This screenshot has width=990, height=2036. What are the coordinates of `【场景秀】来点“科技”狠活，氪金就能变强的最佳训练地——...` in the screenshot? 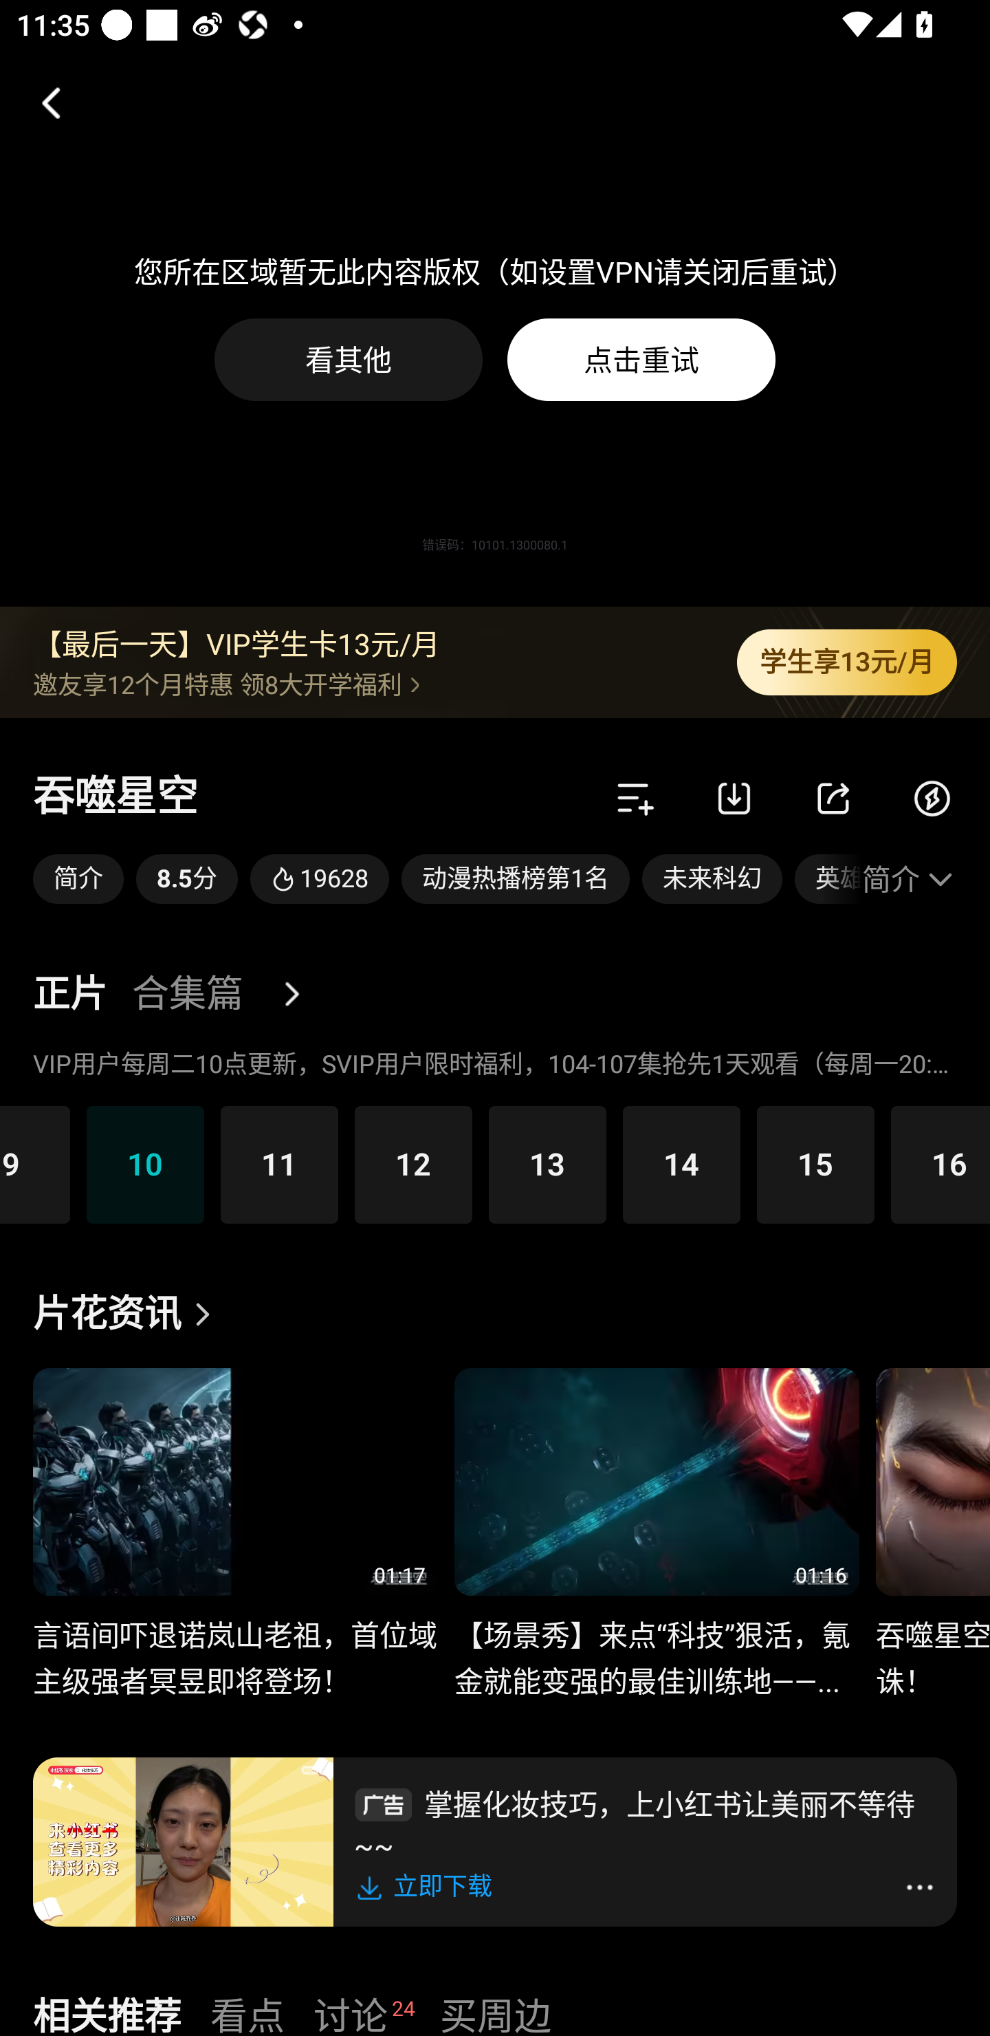 It's located at (656, 1645).